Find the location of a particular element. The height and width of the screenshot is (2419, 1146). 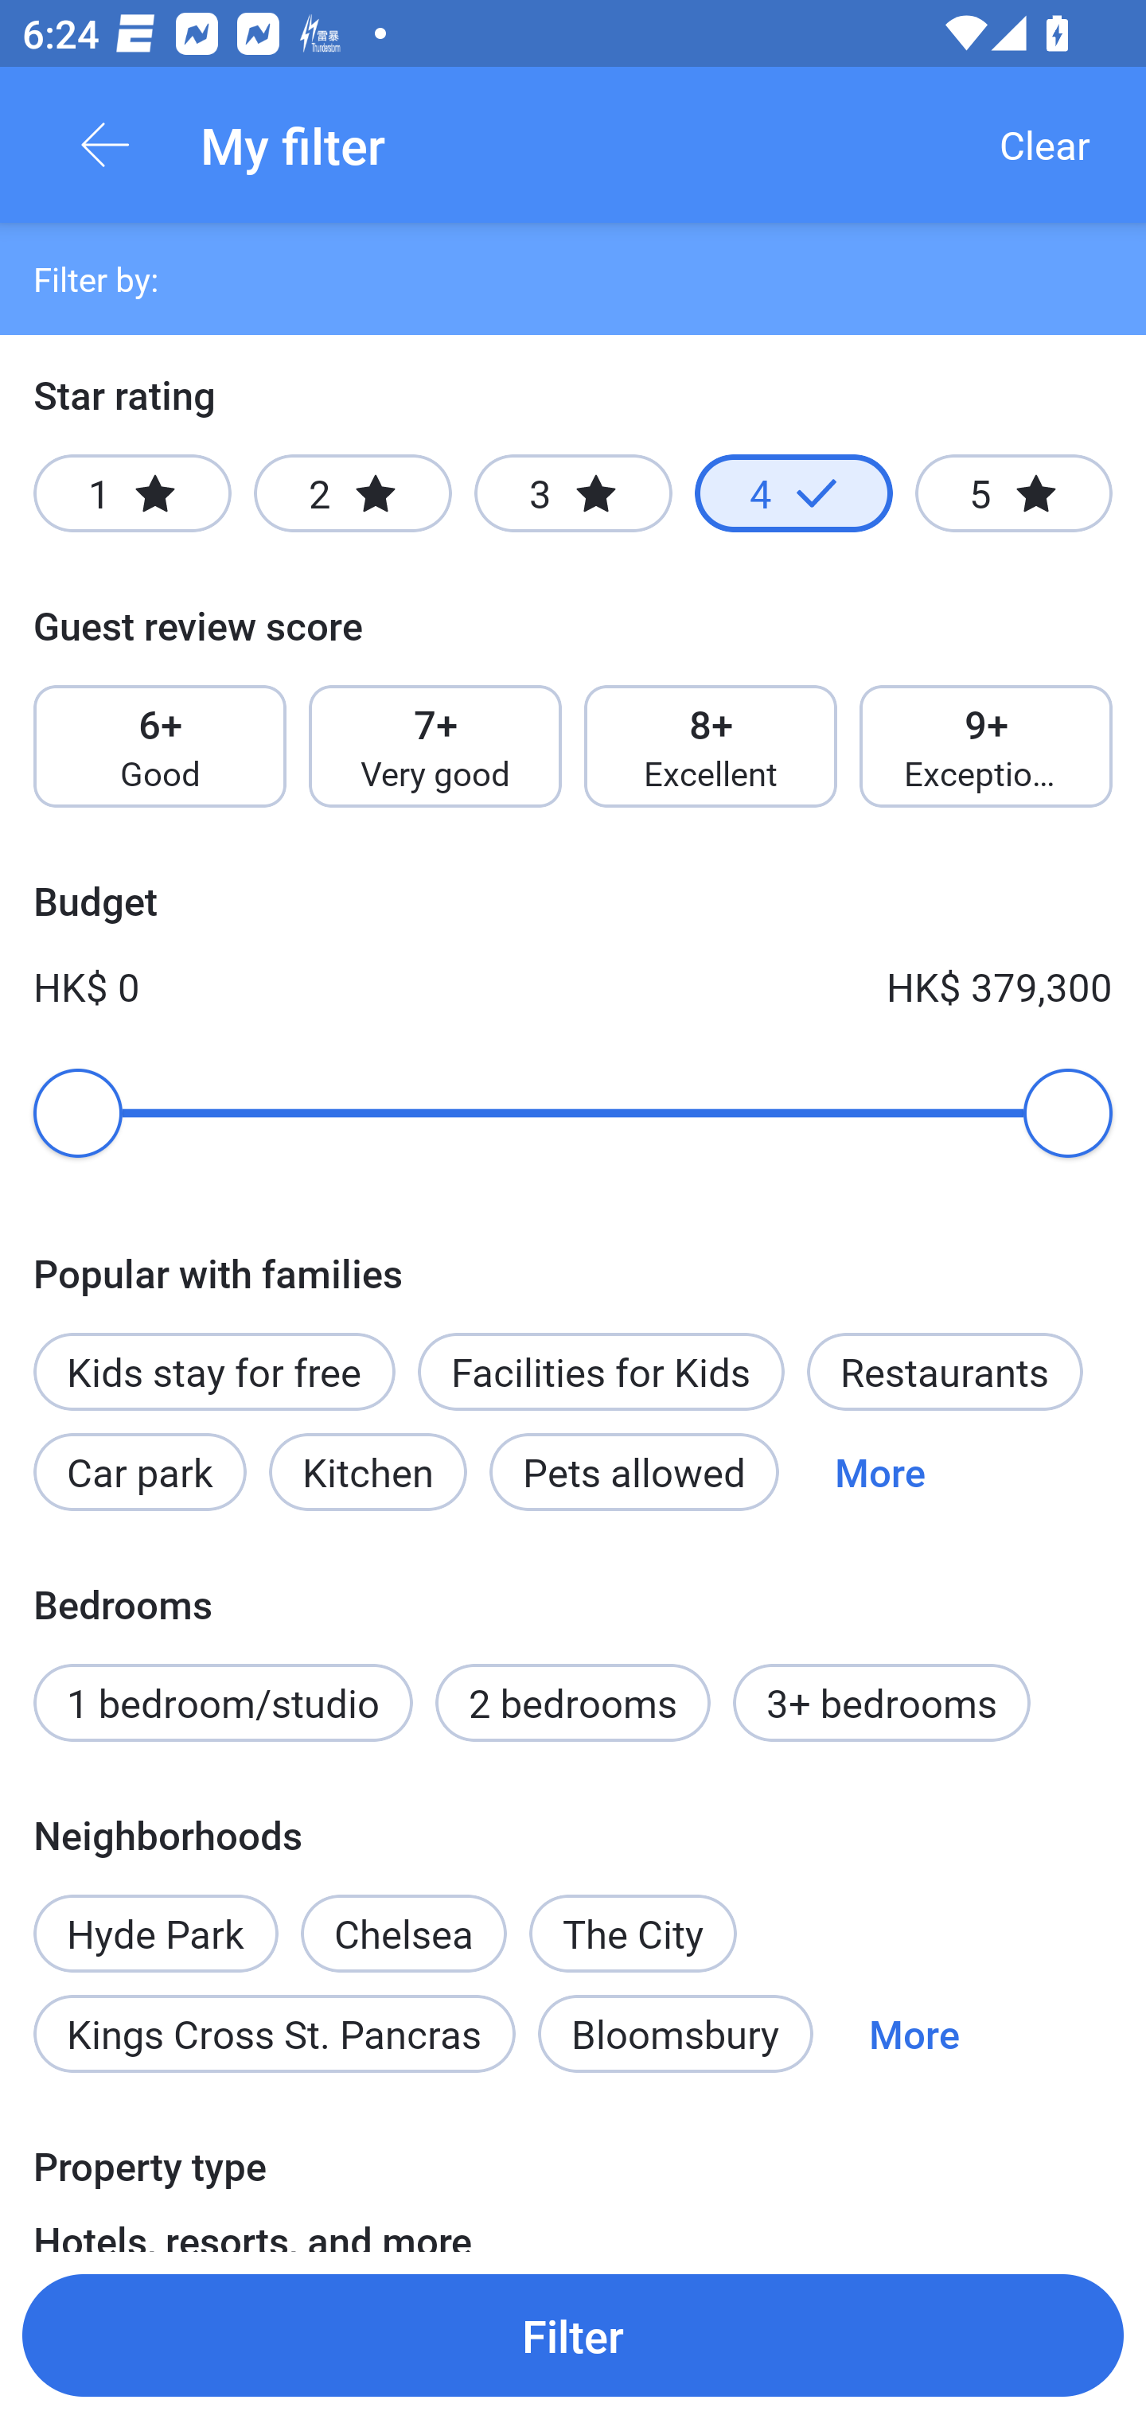

Filter is located at coordinates (573, 2335).